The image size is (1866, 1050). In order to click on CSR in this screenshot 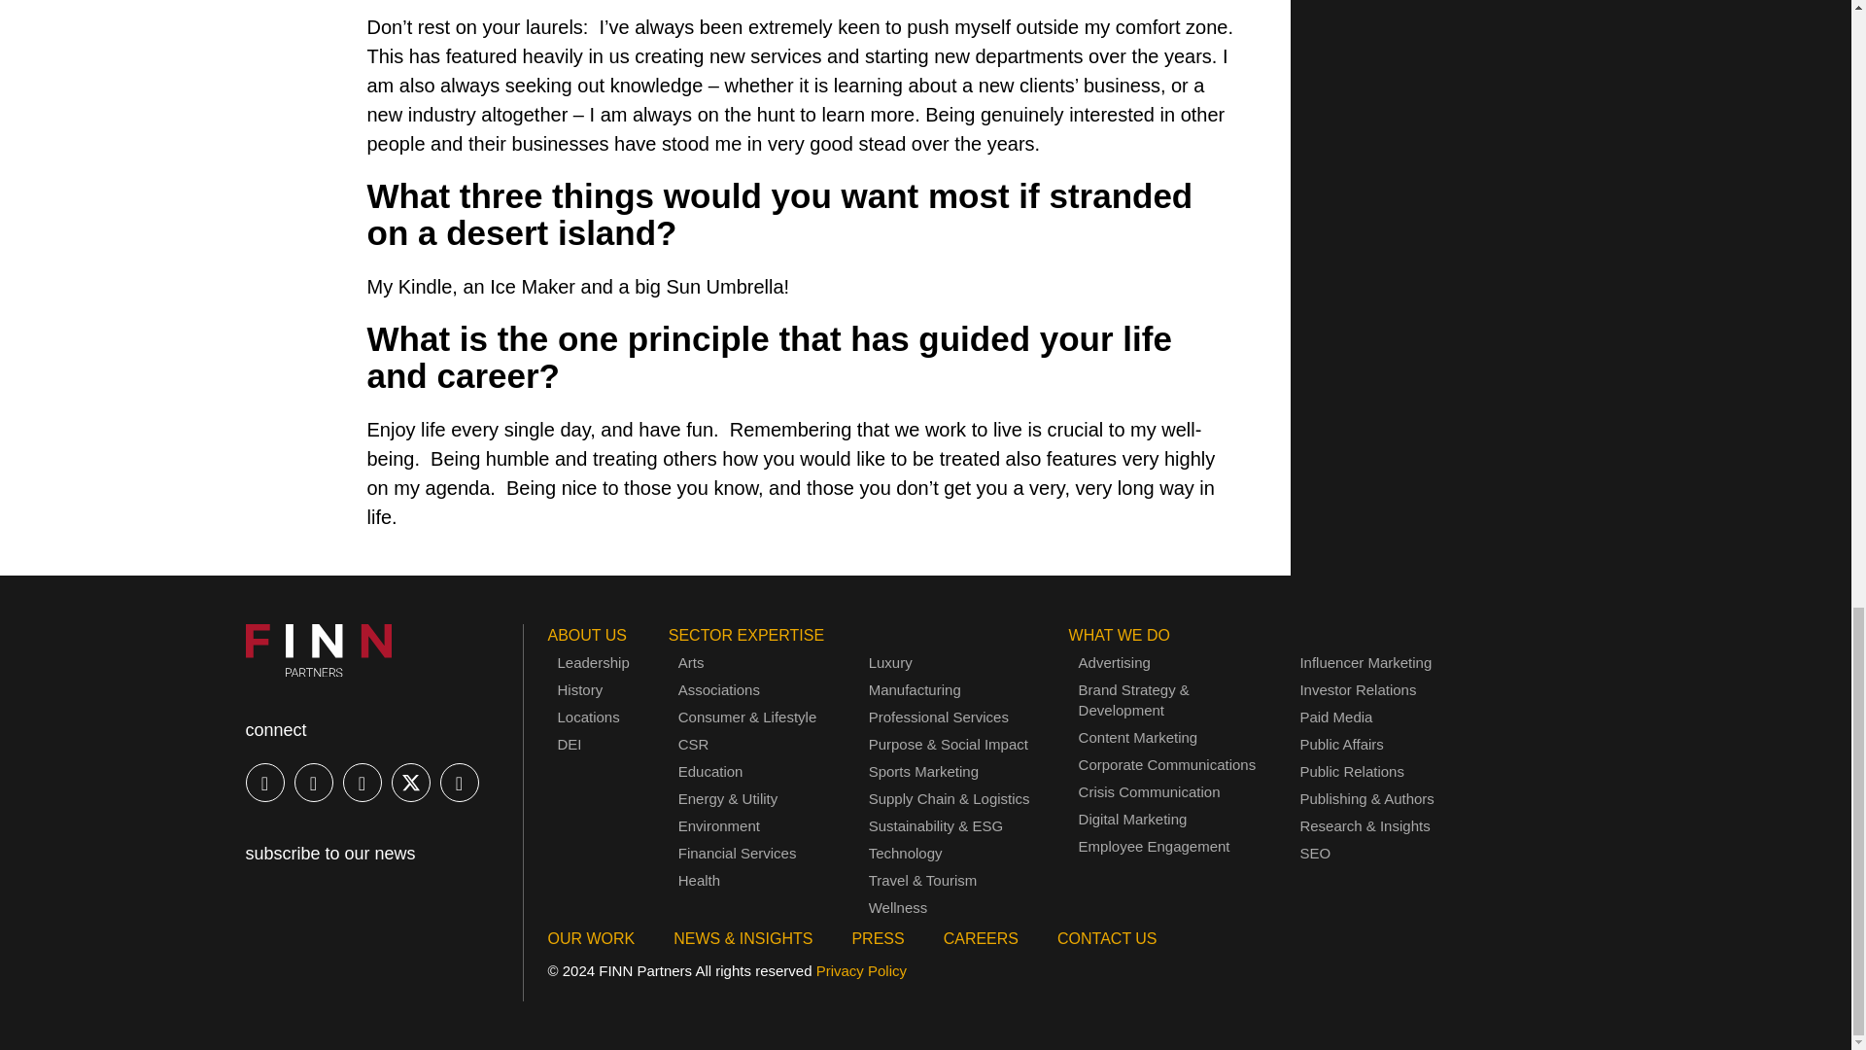, I will do `click(694, 744)`.